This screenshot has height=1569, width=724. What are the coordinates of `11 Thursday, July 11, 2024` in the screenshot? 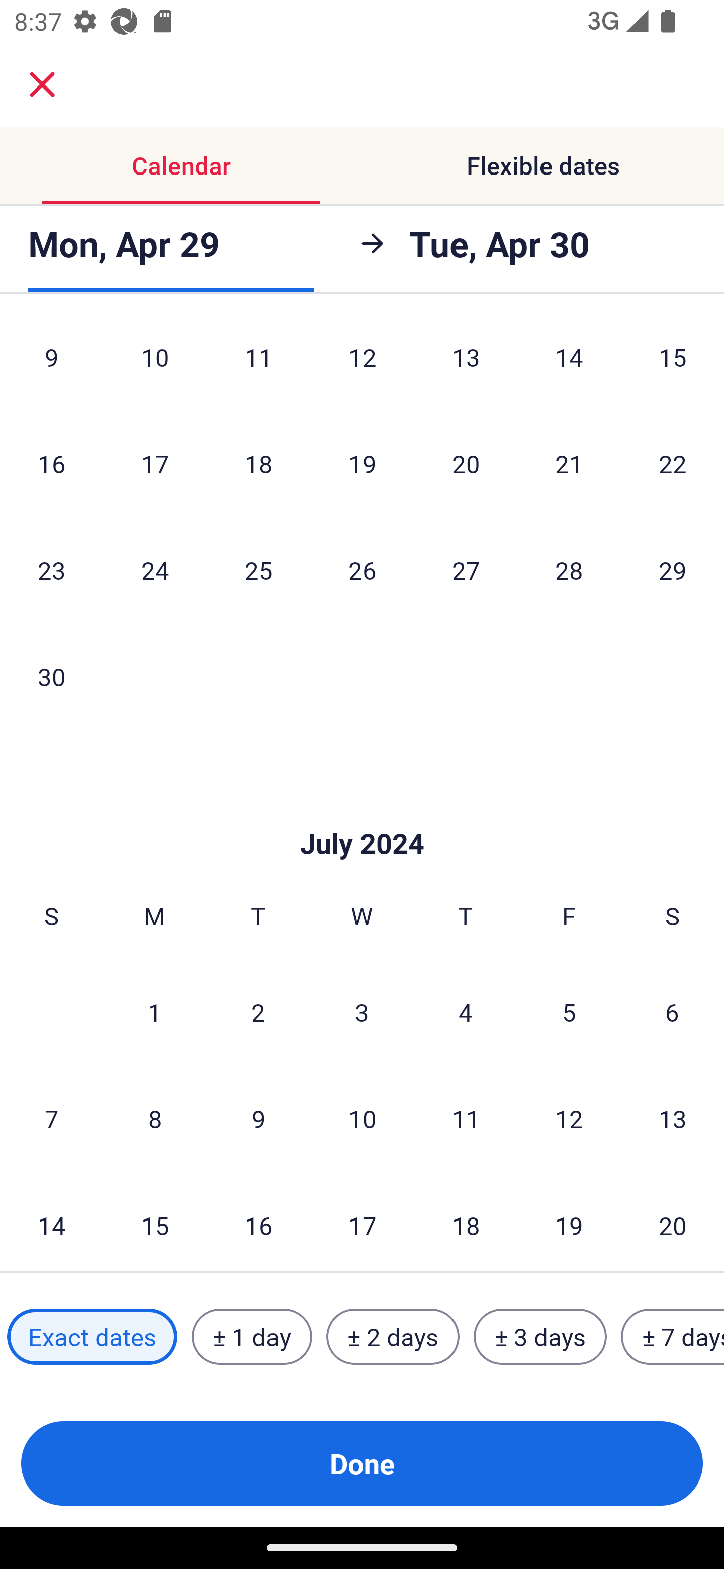 It's located at (466, 1118).